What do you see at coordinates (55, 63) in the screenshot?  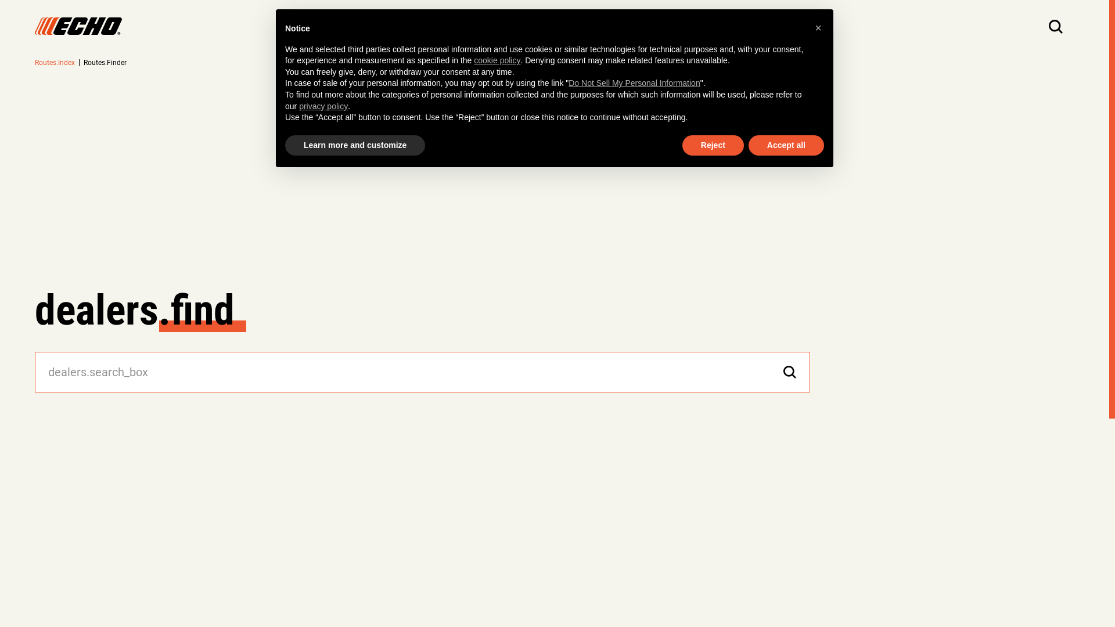 I see `Routes.Index` at bounding box center [55, 63].